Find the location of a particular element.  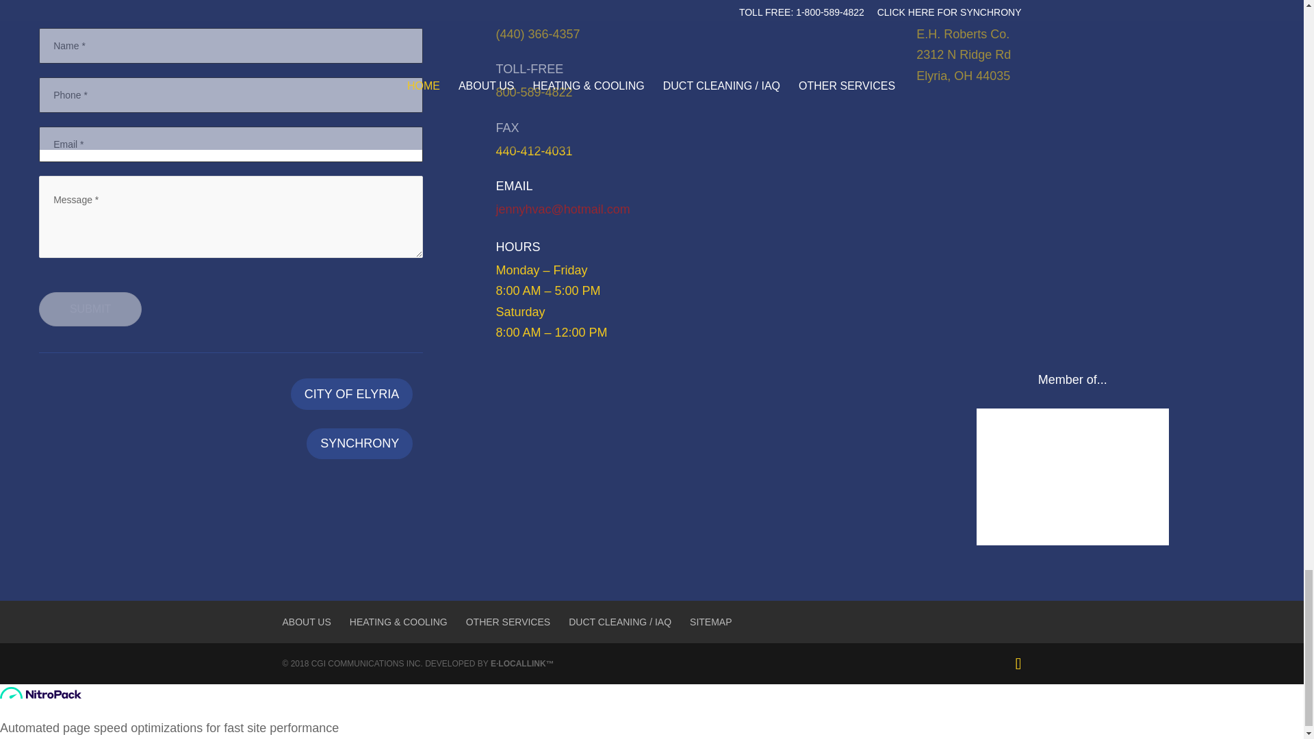

CITY OF ELYRIA is located at coordinates (351, 393).